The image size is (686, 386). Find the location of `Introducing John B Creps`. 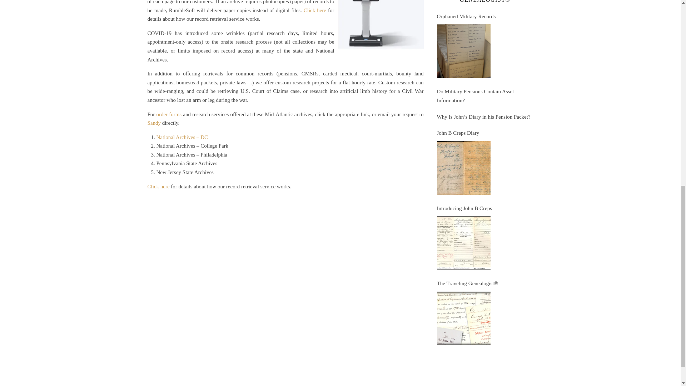

Introducing John B Creps is located at coordinates (484, 209).